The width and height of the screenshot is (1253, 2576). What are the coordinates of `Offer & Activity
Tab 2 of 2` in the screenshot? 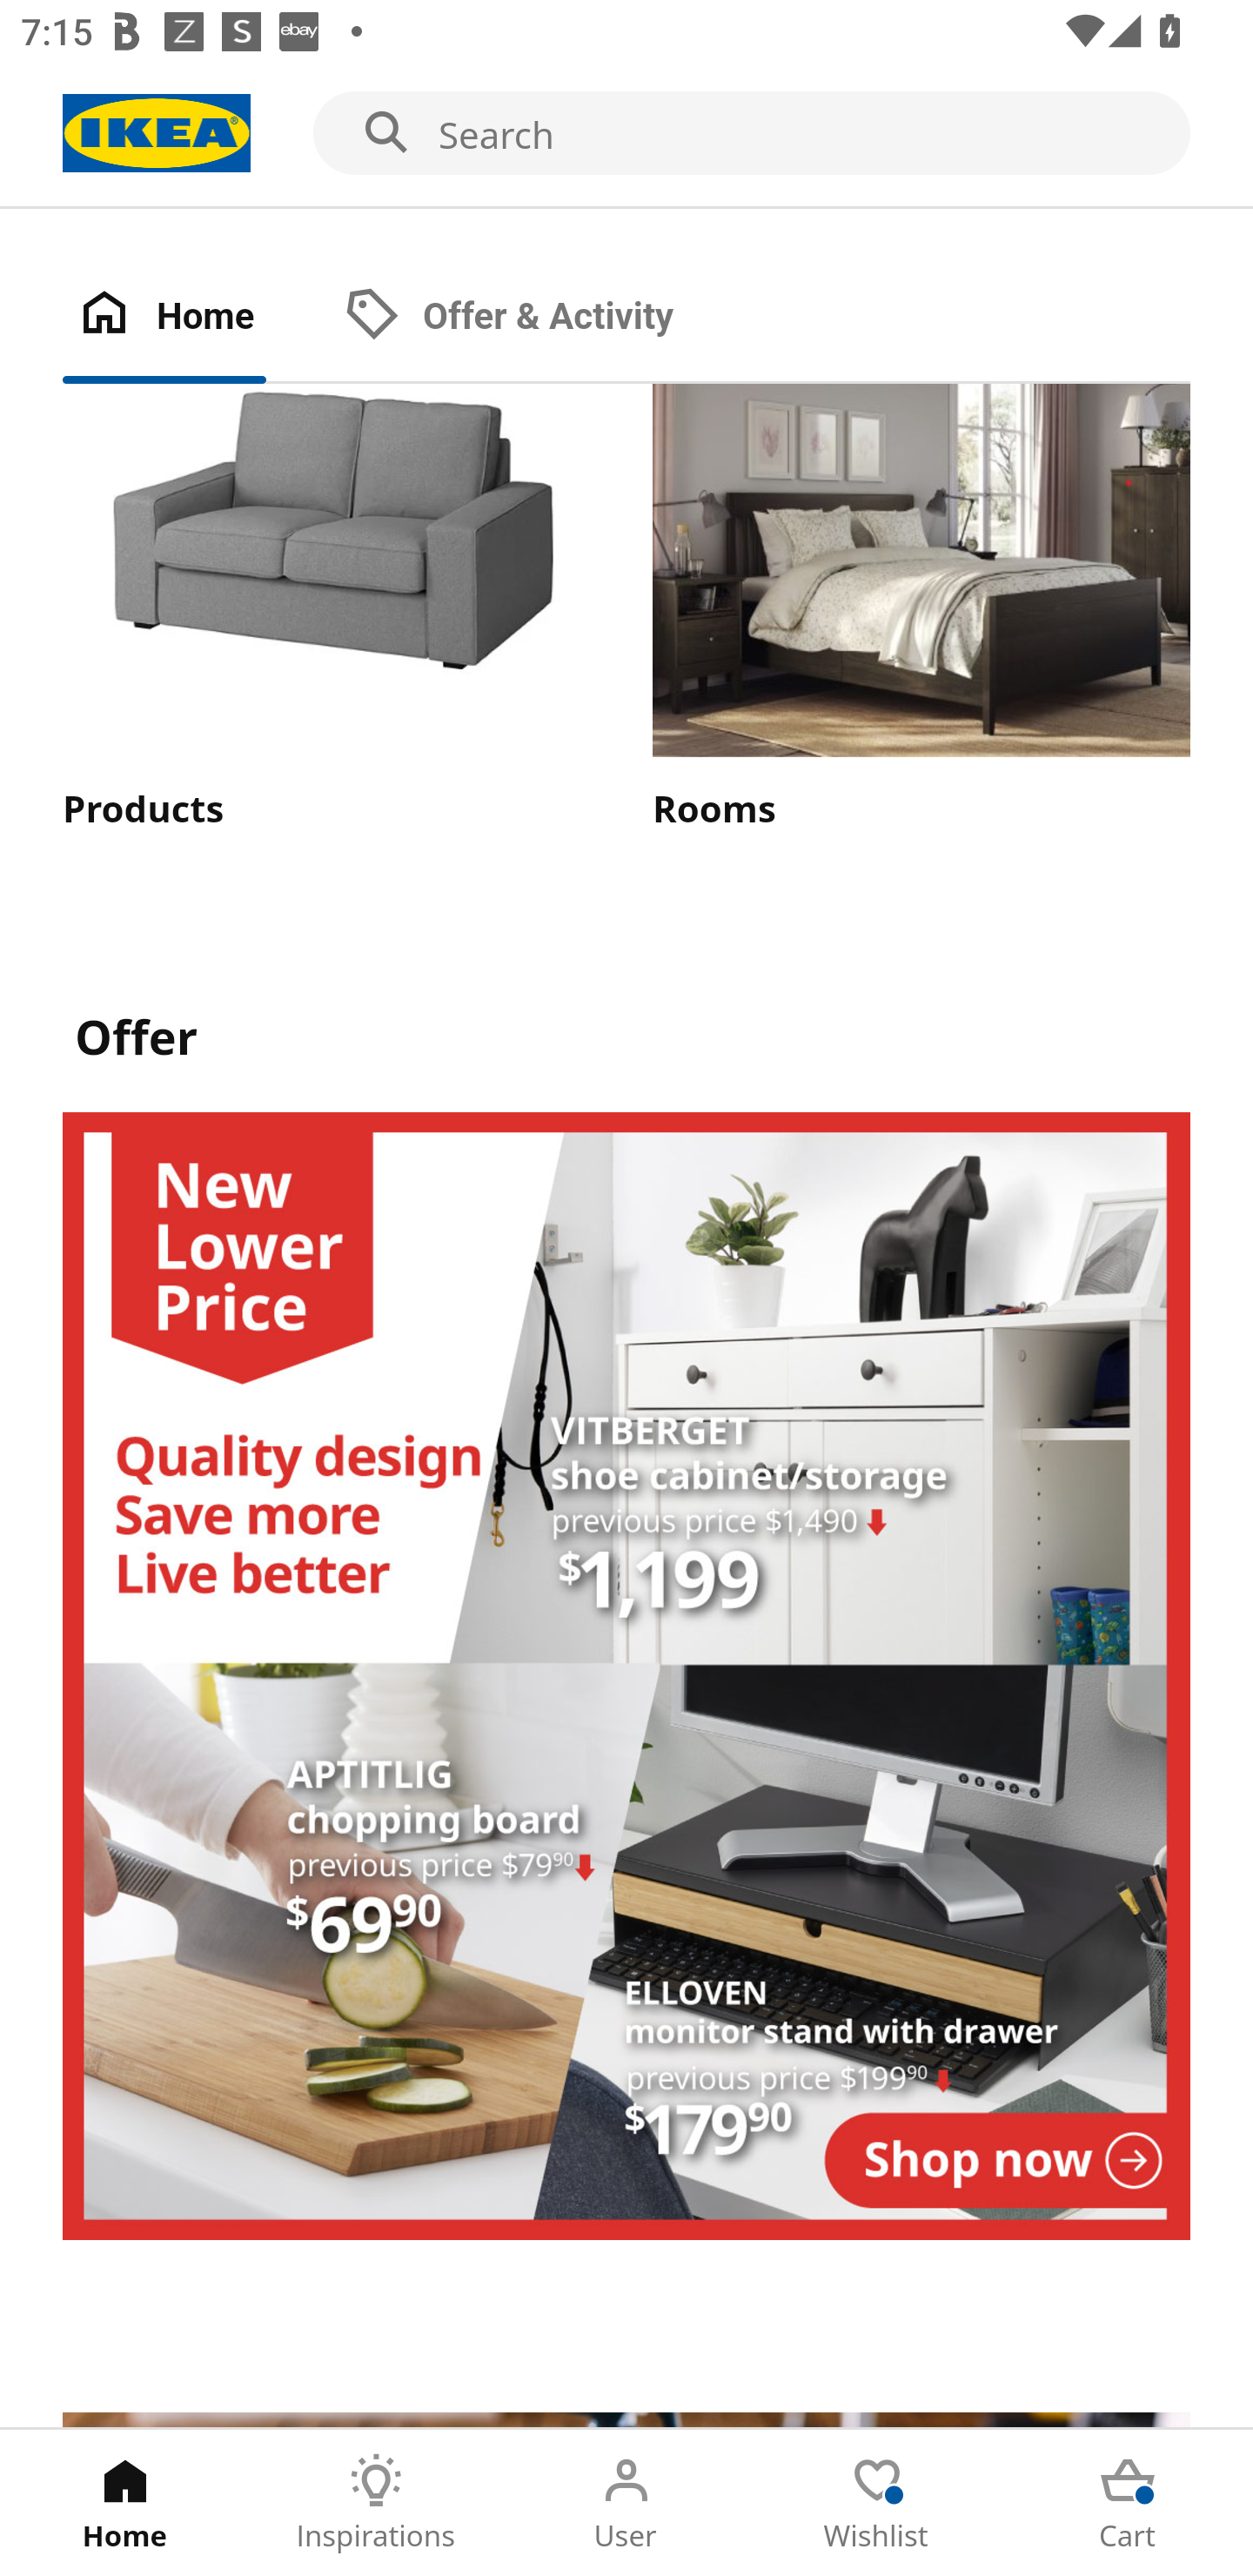 It's located at (539, 317).